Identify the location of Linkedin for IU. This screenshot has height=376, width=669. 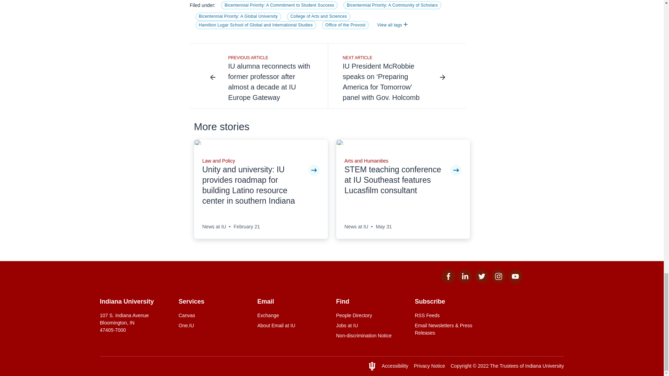
(464, 281).